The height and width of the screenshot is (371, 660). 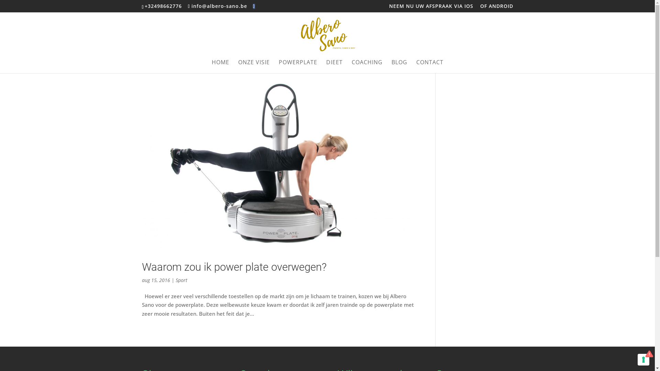 What do you see at coordinates (298, 67) in the screenshot?
I see `POWERPLATE` at bounding box center [298, 67].